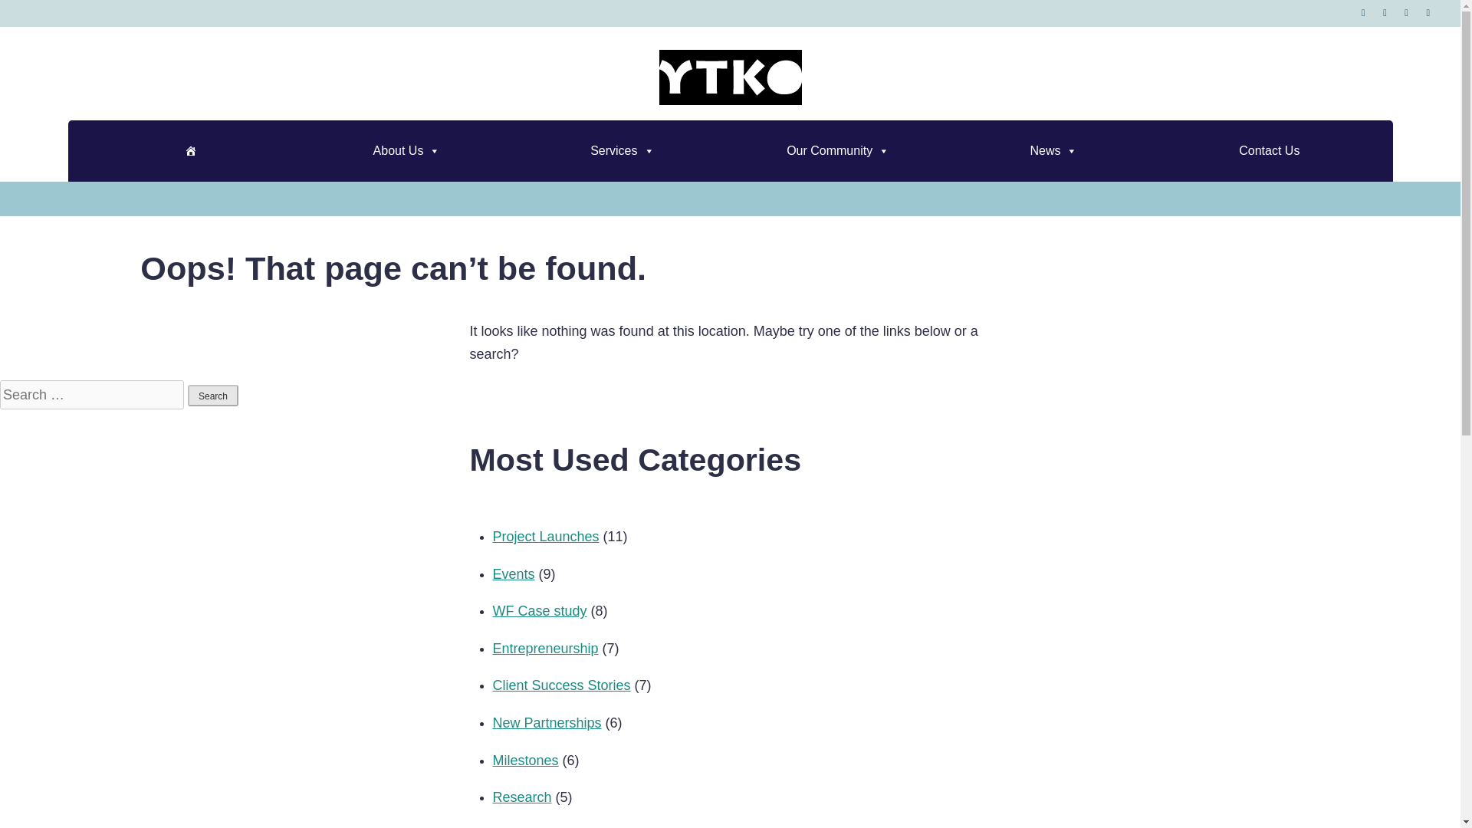 The height and width of the screenshot is (828, 1472). I want to click on Services, so click(622, 151).